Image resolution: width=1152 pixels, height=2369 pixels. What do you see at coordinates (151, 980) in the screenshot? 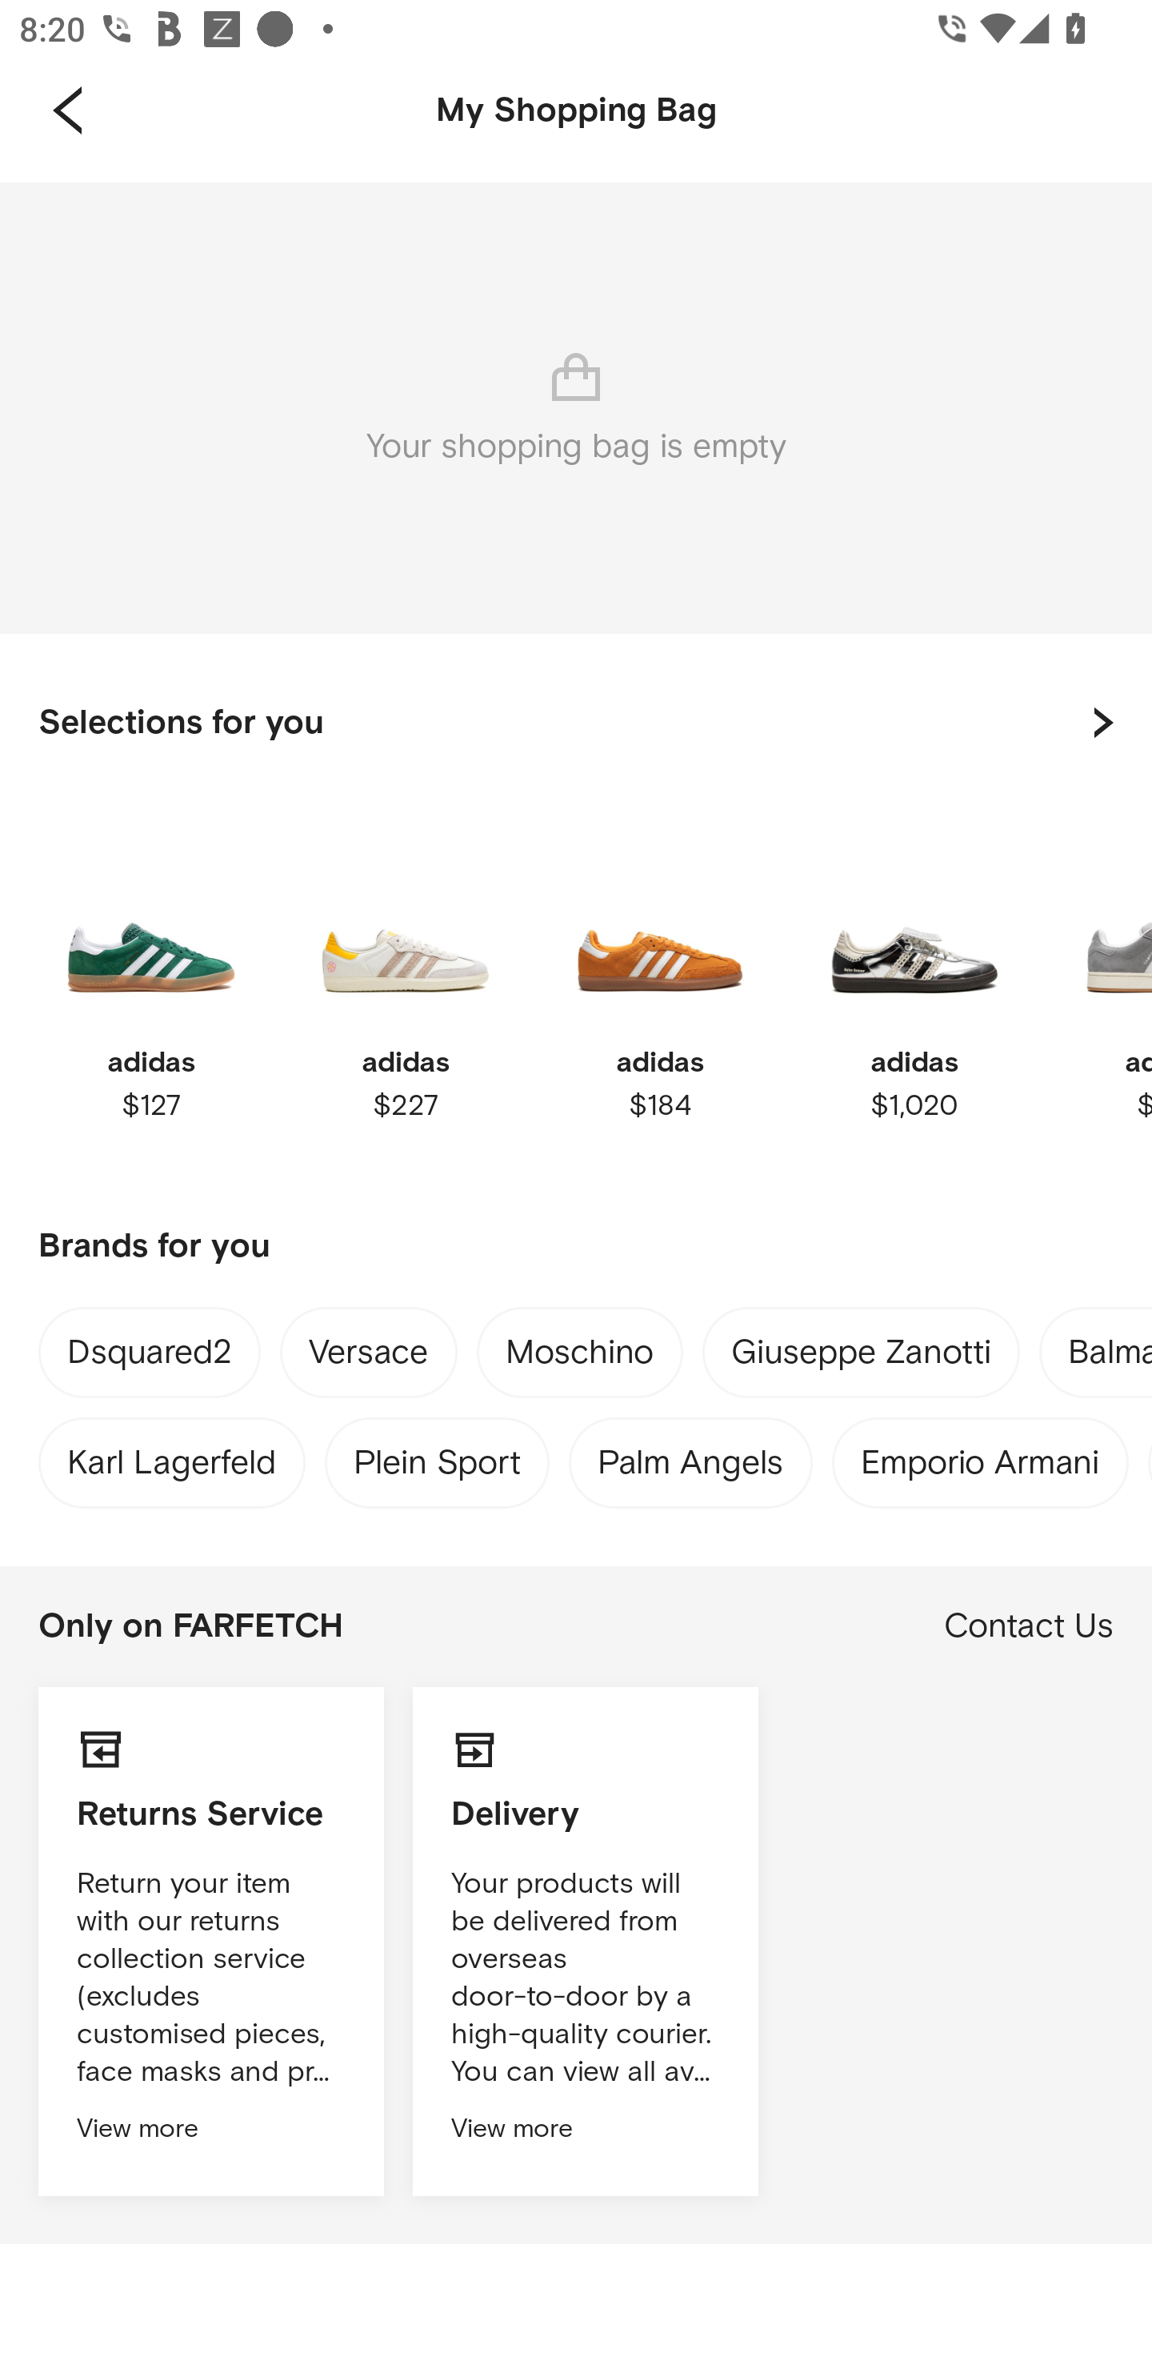
I see `adidas $127` at bounding box center [151, 980].